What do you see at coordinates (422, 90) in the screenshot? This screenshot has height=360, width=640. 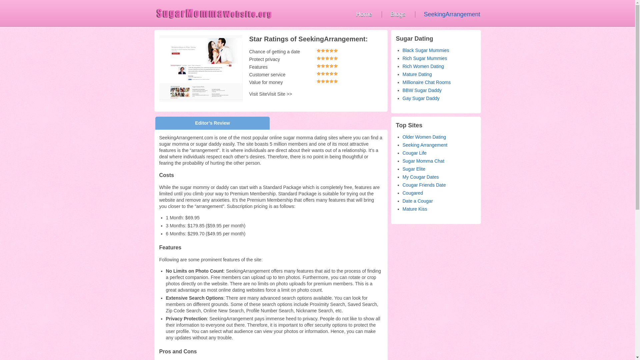 I see `BBW Sugar Daddy` at bounding box center [422, 90].